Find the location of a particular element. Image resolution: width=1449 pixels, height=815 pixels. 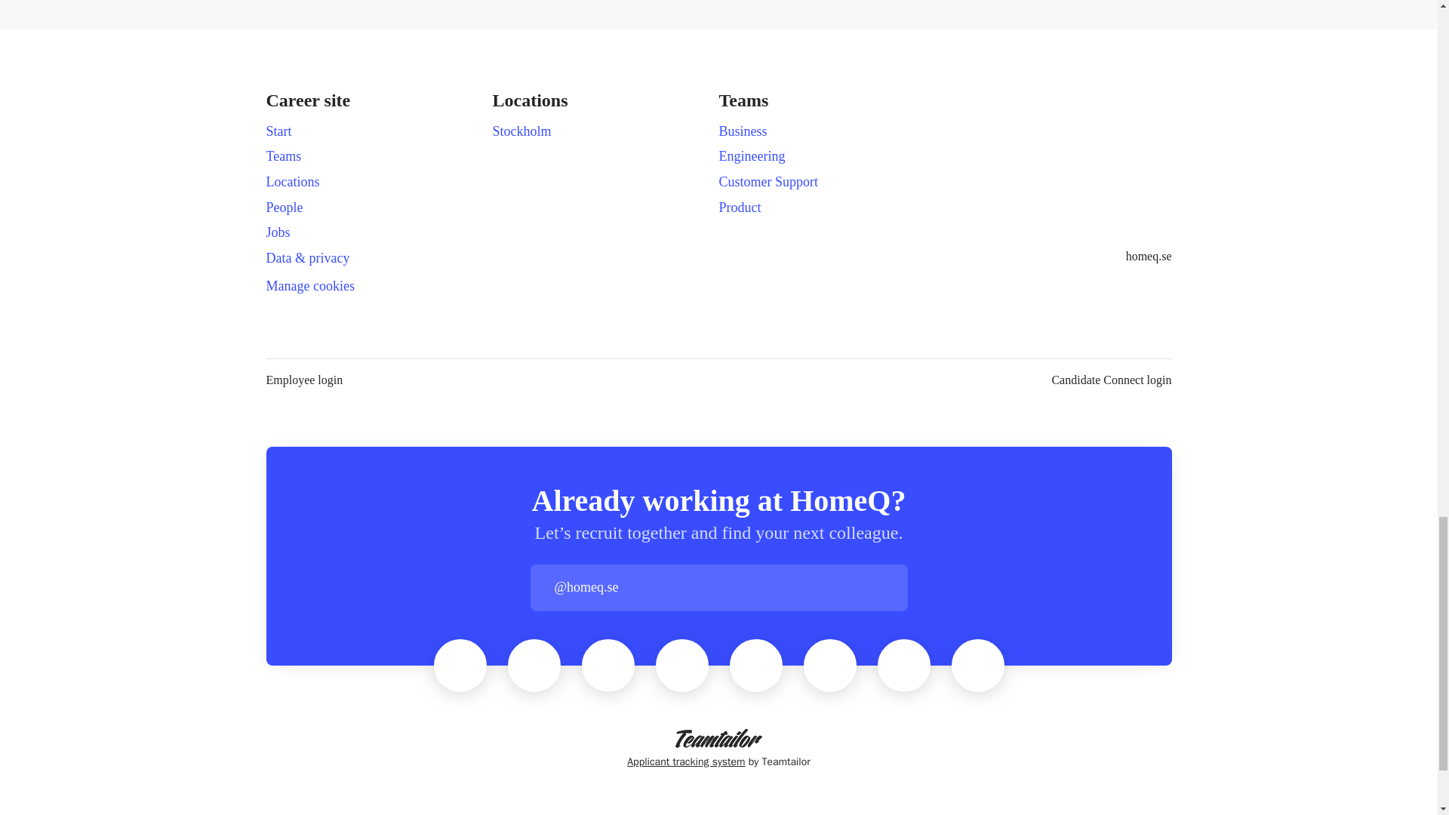

Jobs is located at coordinates (278, 232).